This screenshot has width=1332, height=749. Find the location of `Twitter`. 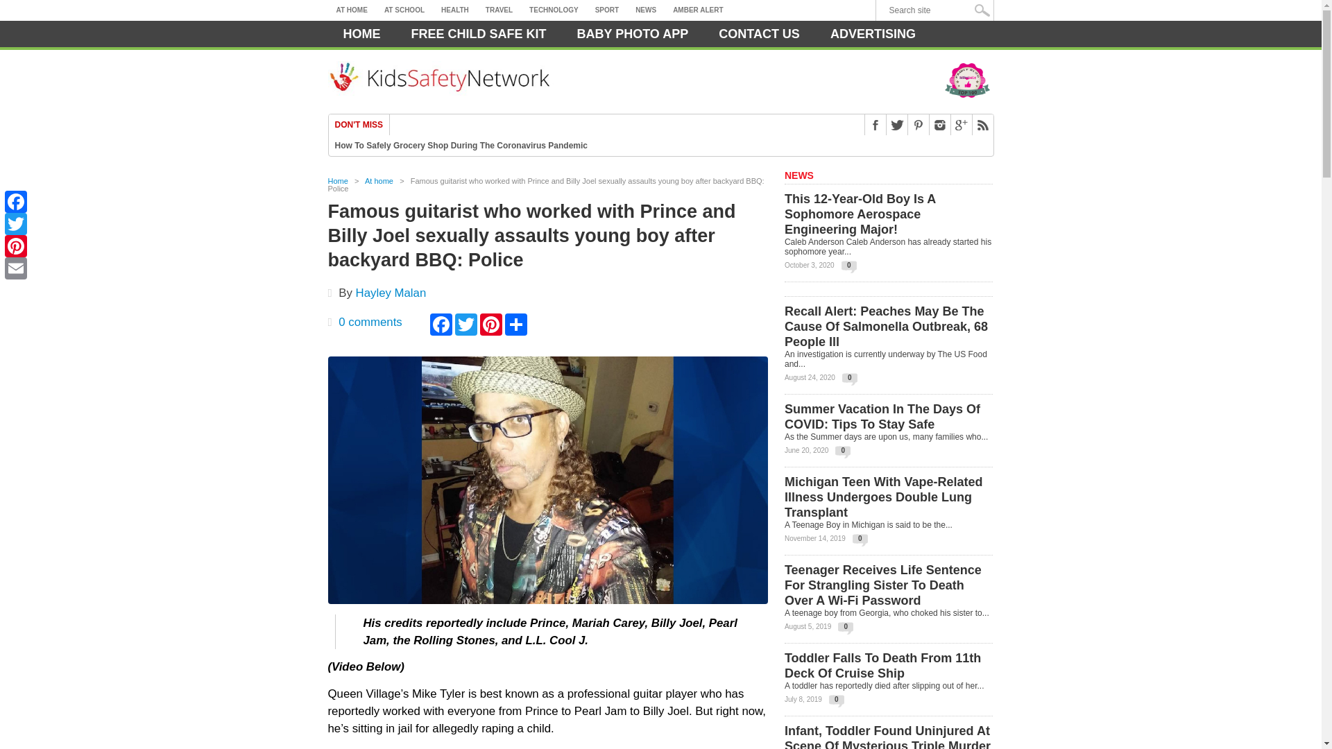

Twitter is located at coordinates (15, 223).